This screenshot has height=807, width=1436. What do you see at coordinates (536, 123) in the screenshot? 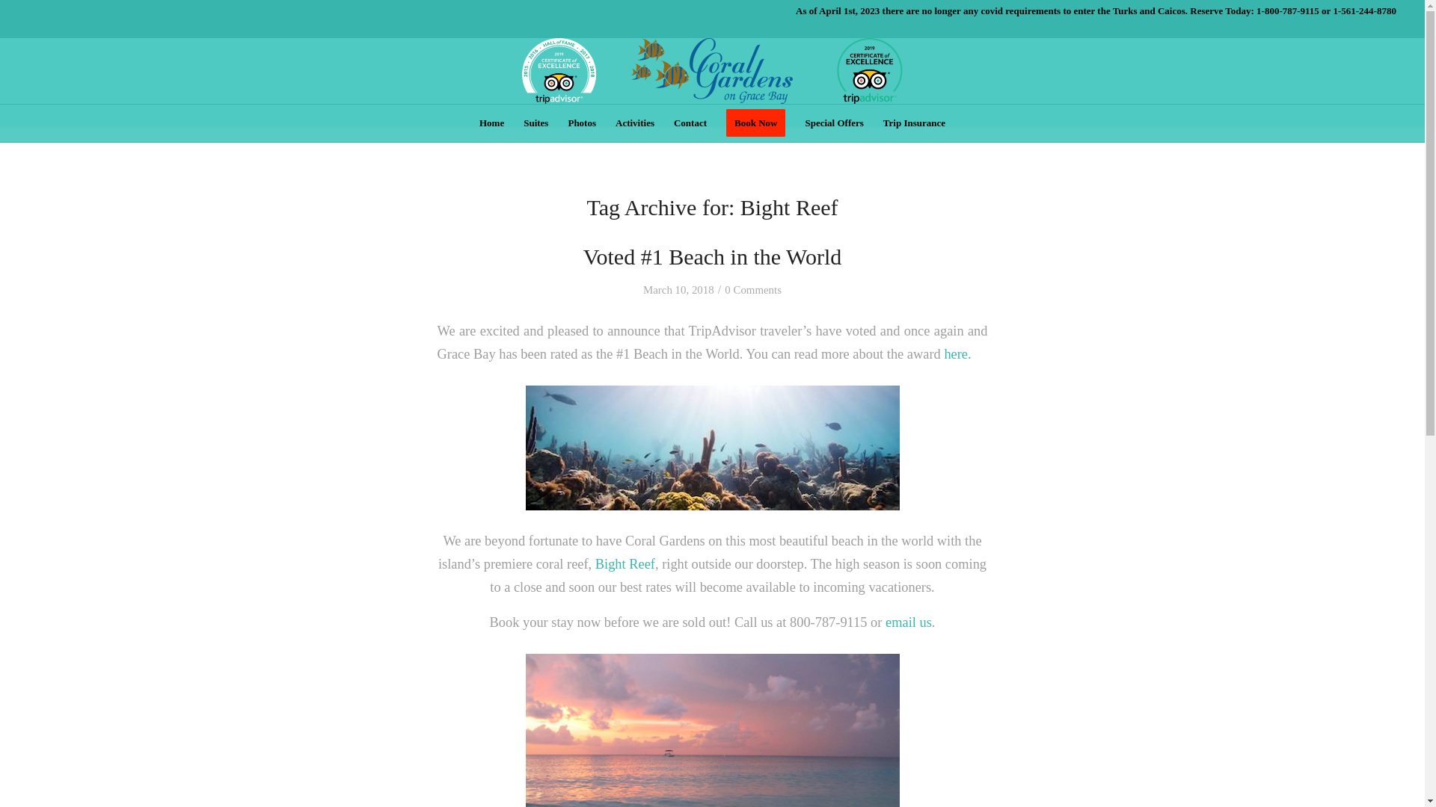
I see `Suites` at bounding box center [536, 123].